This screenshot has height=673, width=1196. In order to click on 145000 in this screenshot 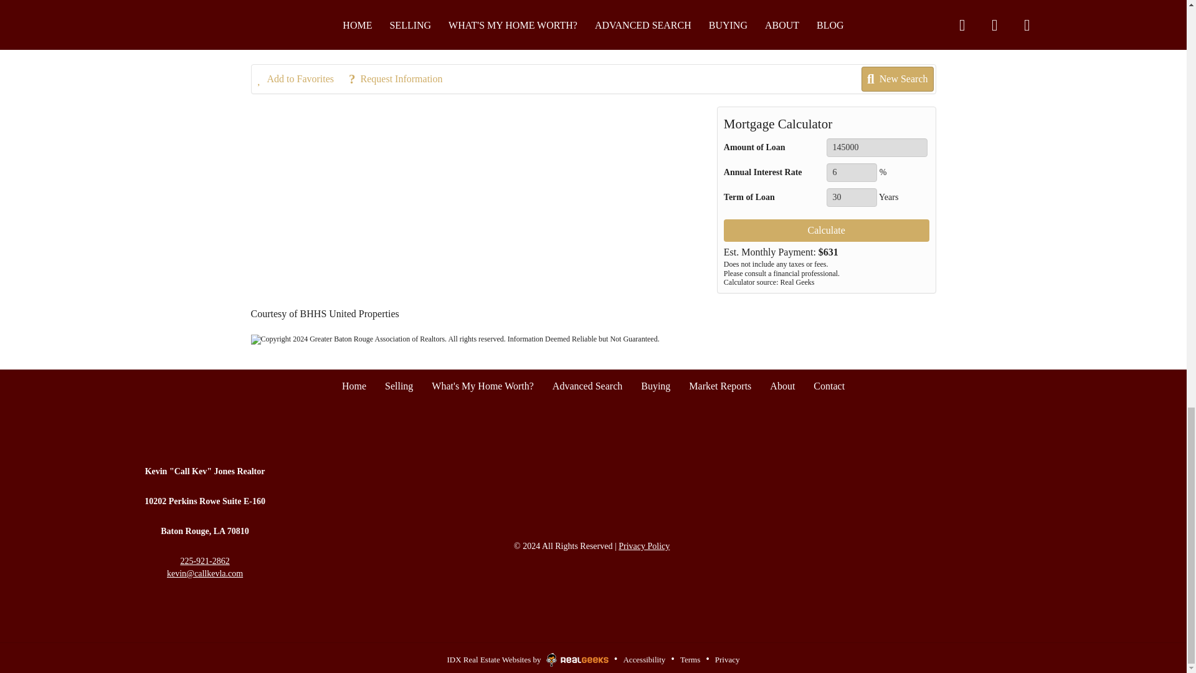, I will do `click(877, 147)`.